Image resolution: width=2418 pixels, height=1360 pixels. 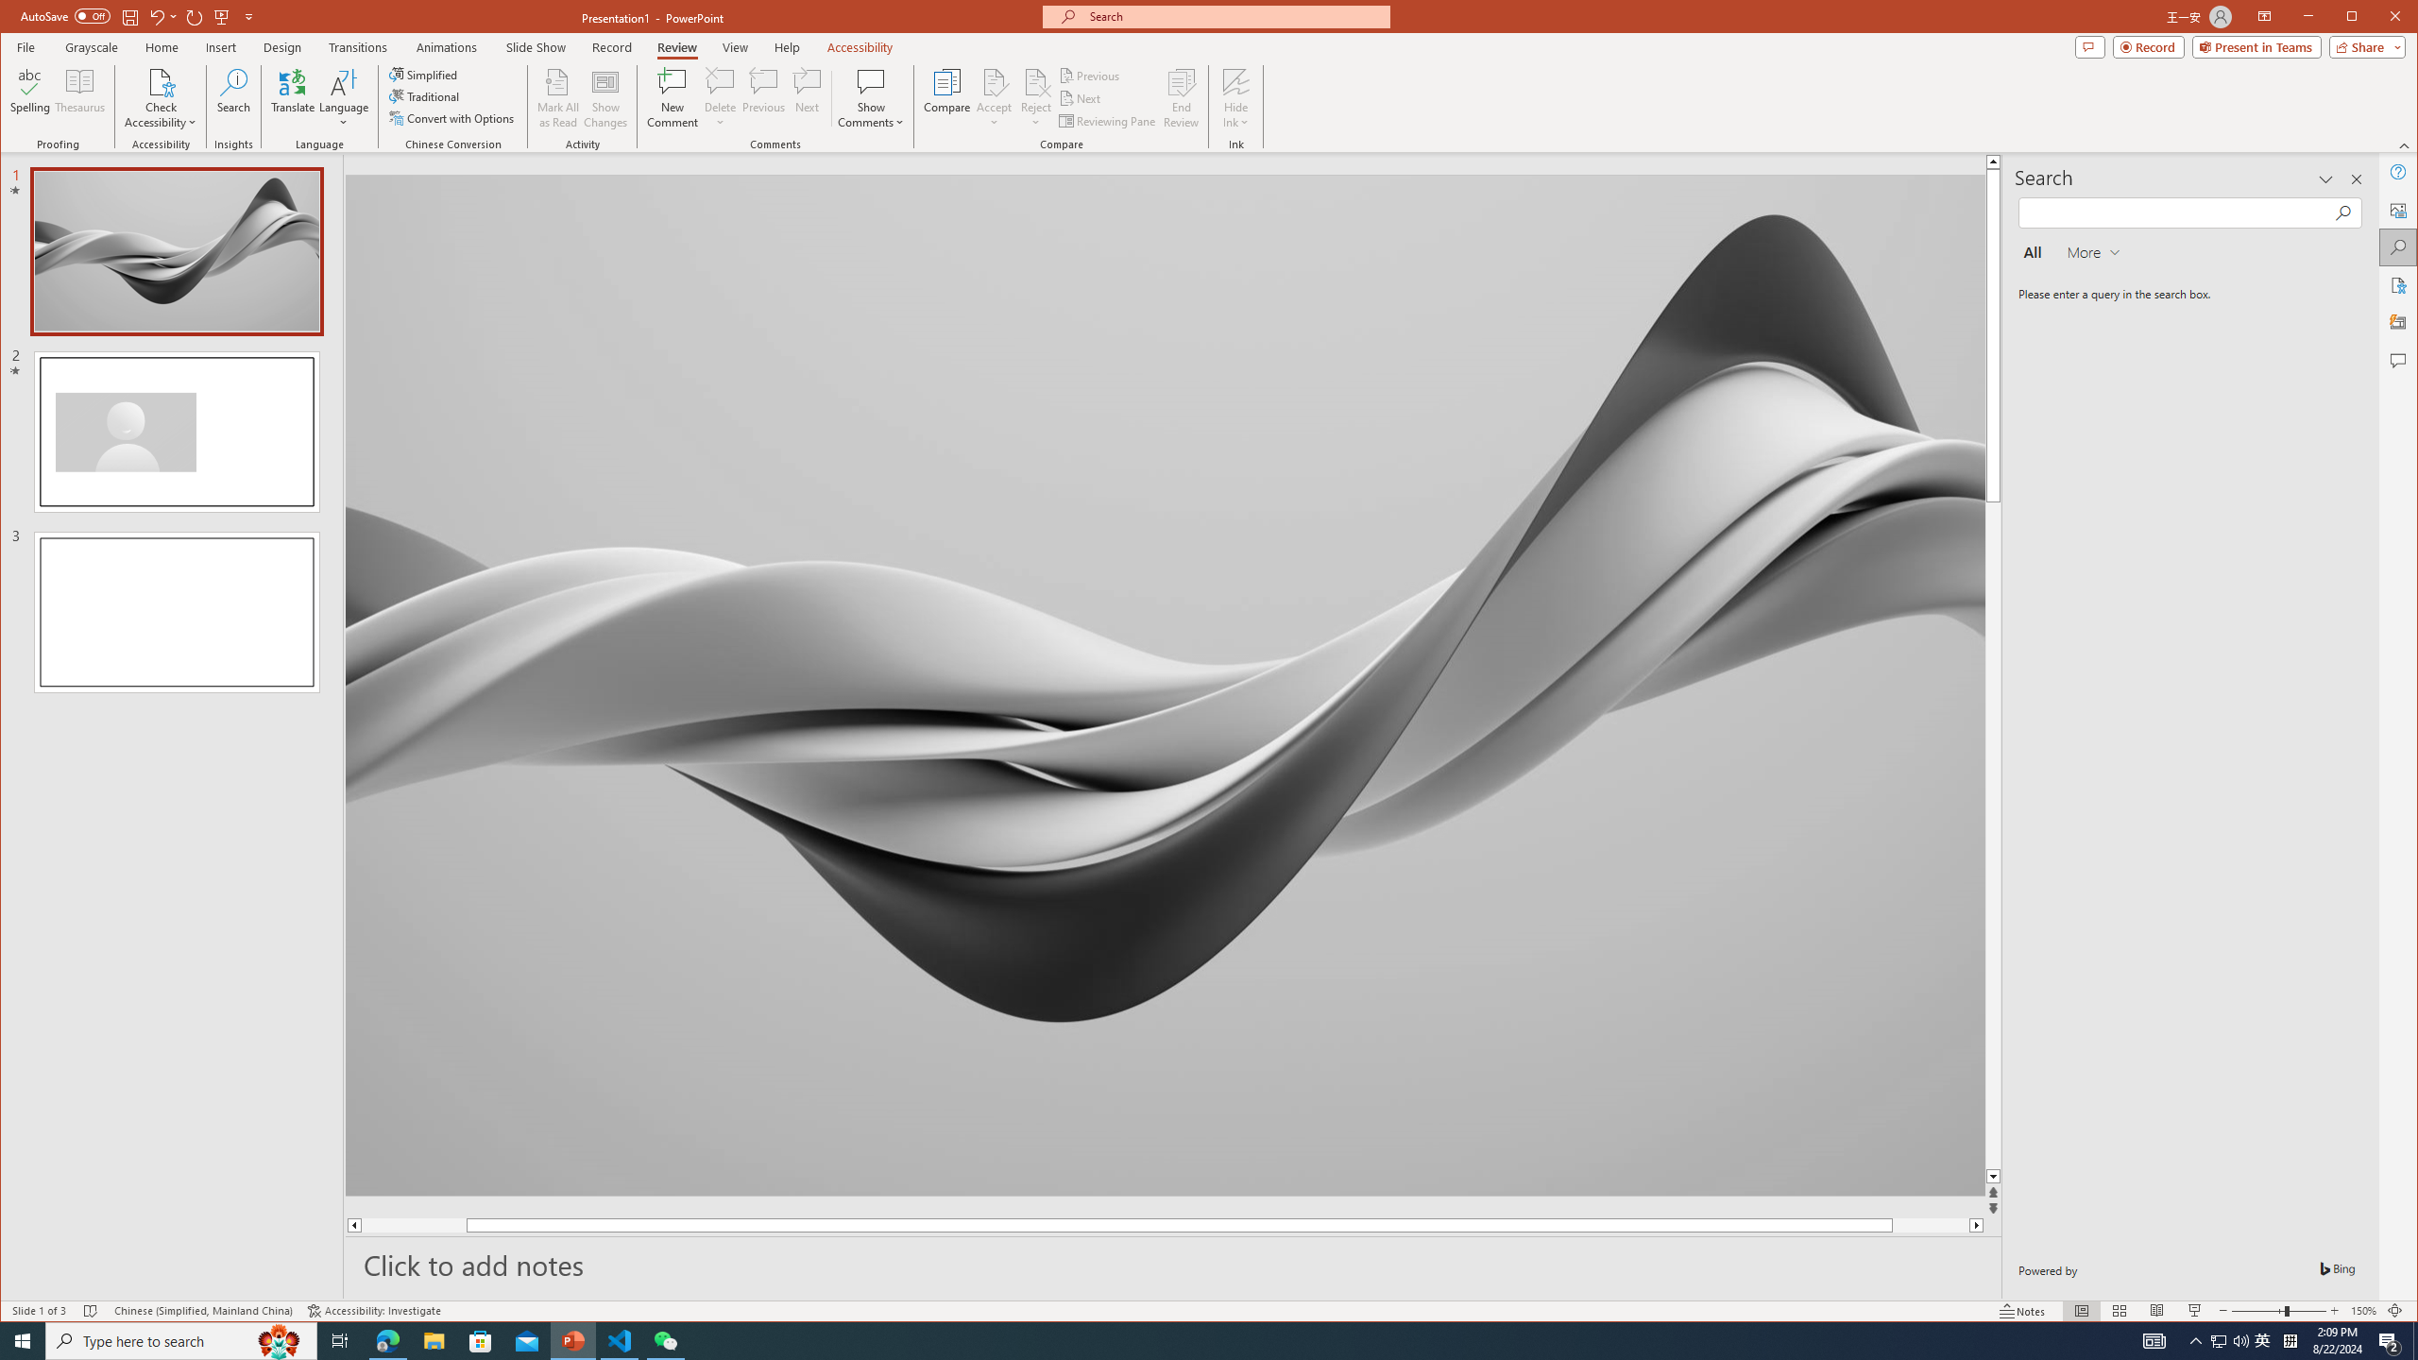 What do you see at coordinates (1091, 76) in the screenshot?
I see `Previous` at bounding box center [1091, 76].